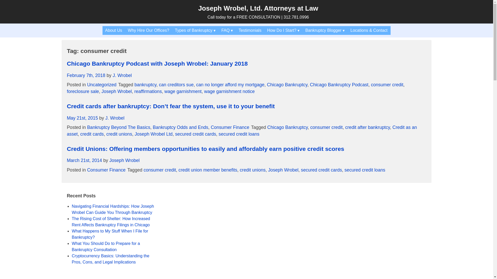  What do you see at coordinates (101, 85) in the screenshot?
I see `Uncategorized` at bounding box center [101, 85].